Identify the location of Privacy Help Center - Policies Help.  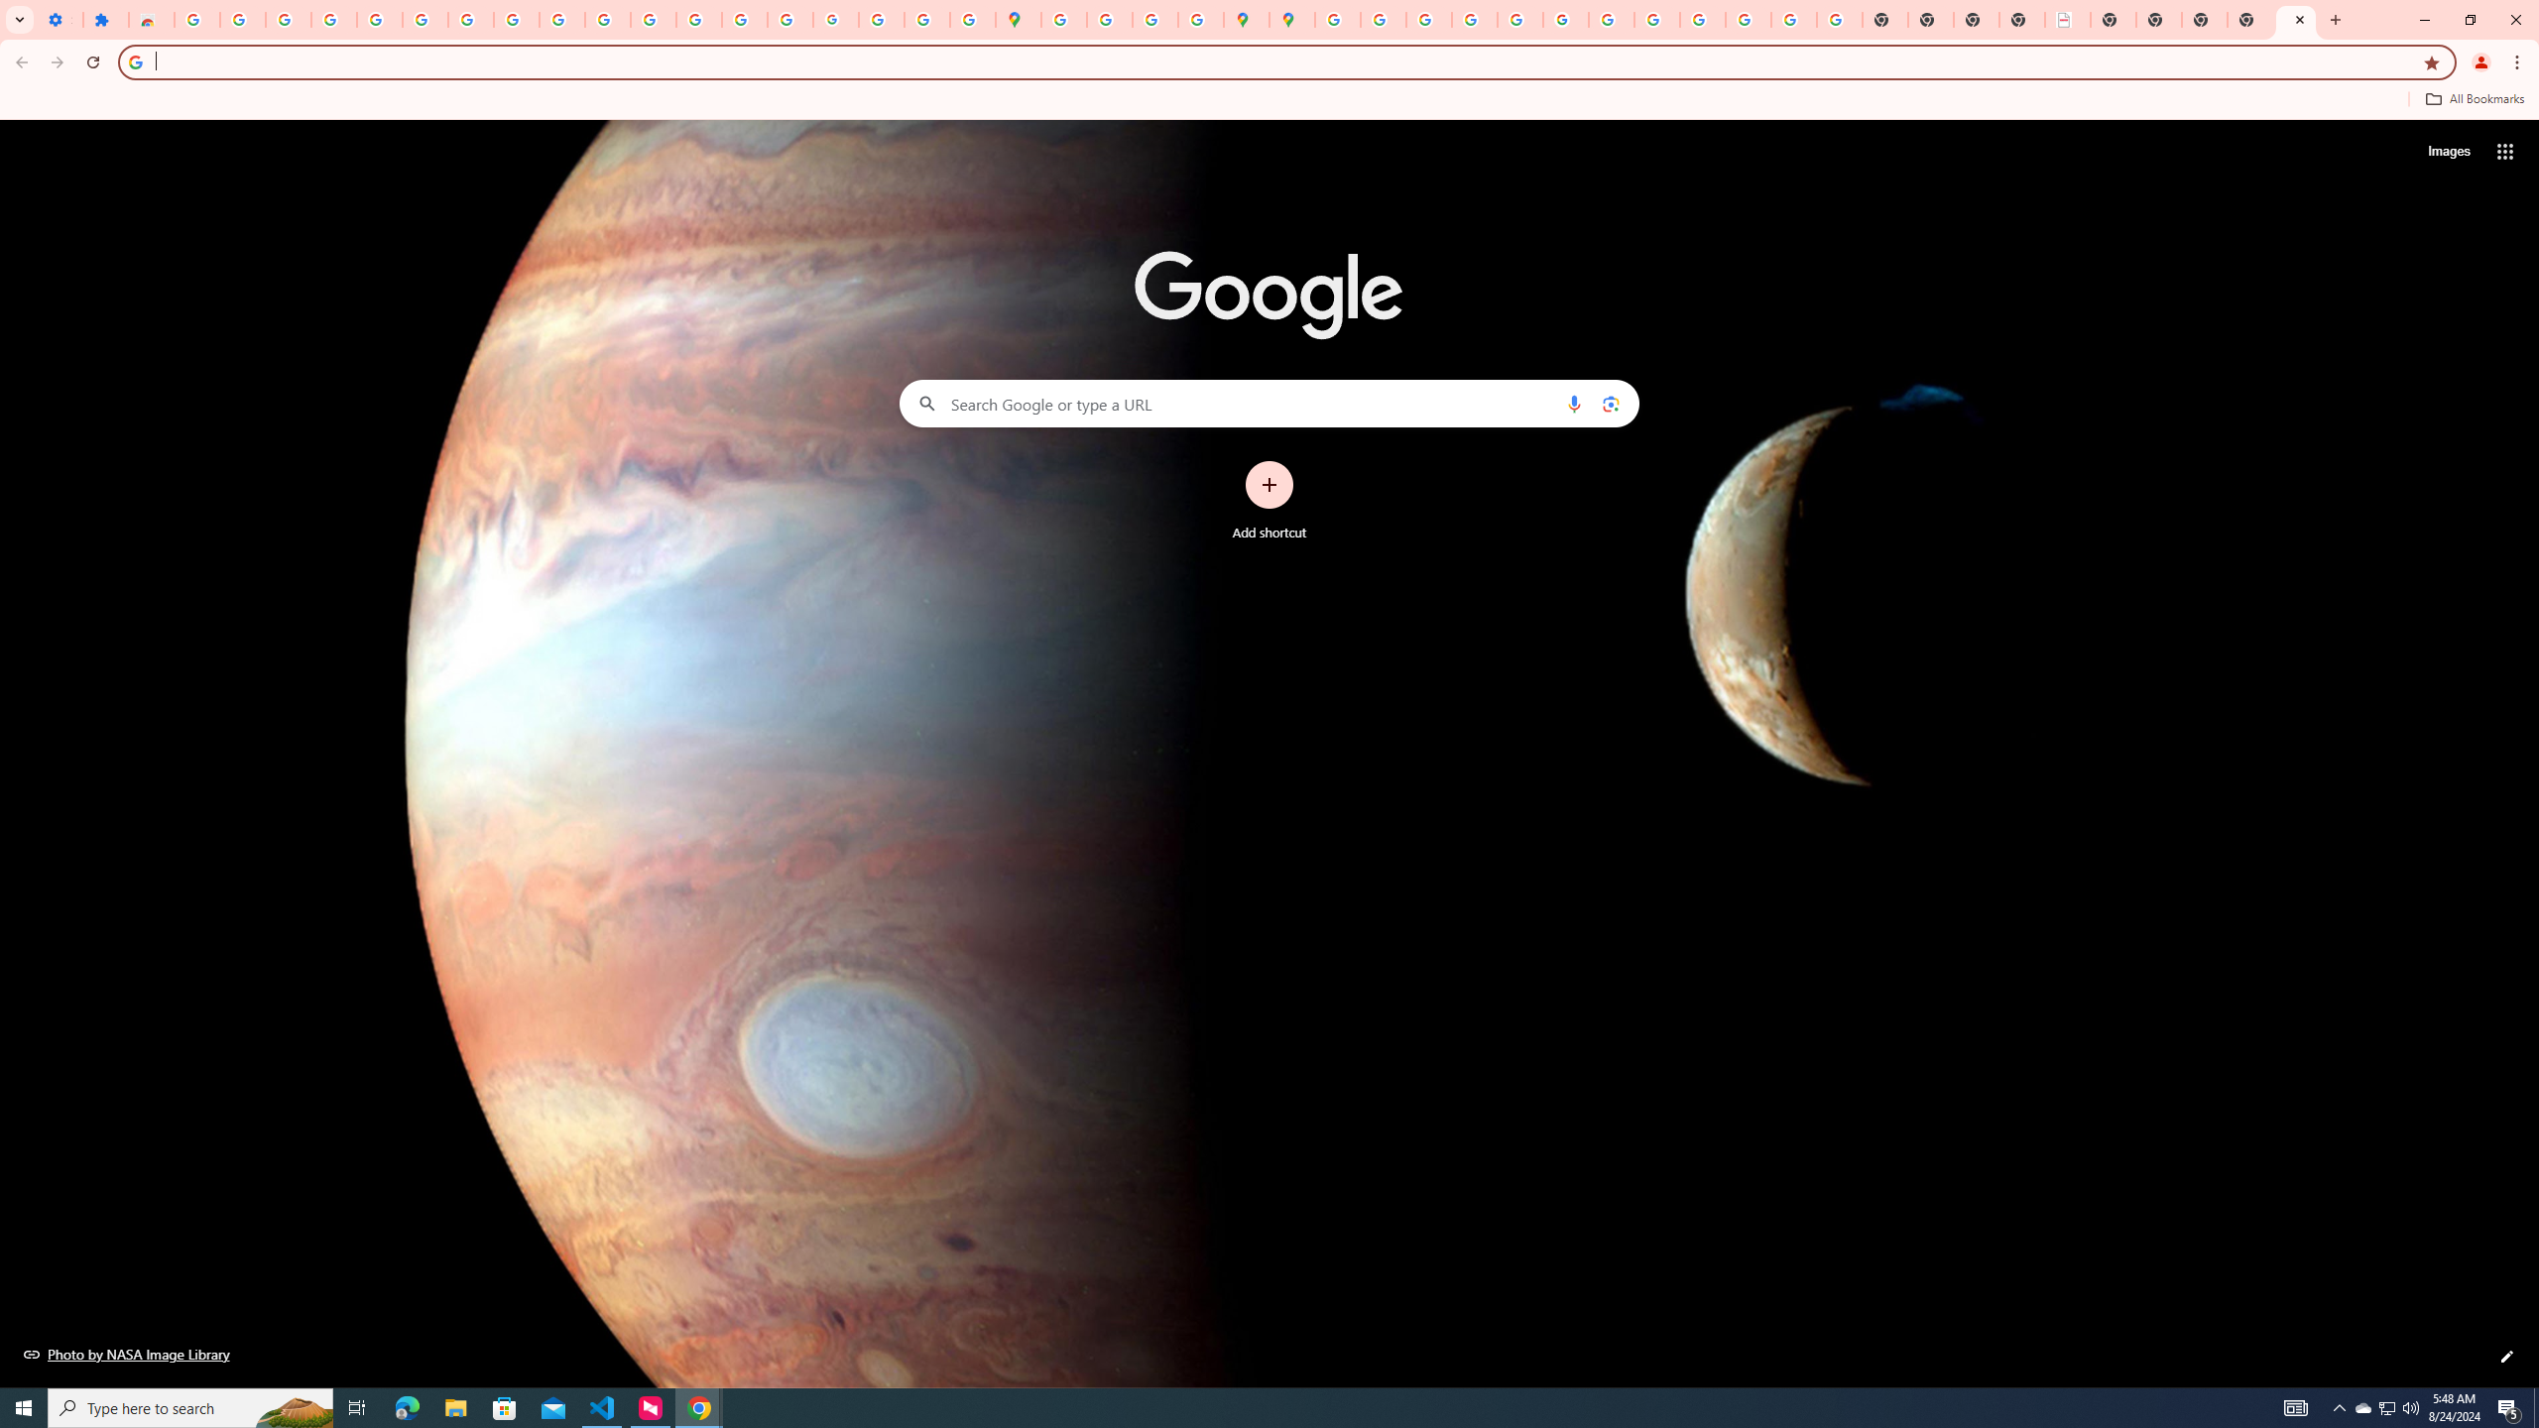
(1474, 20).